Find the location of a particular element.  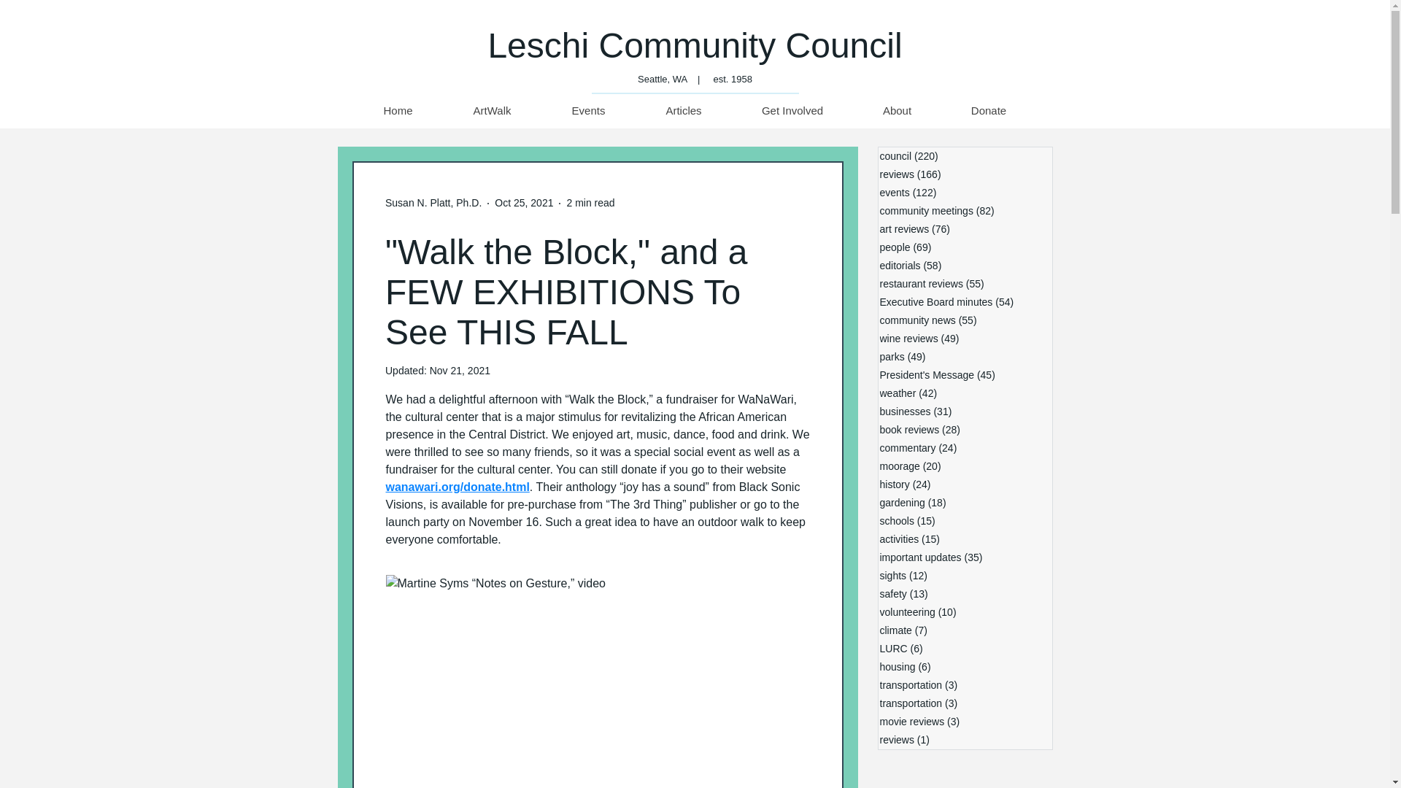

Susan N. Platt, Ph.D. is located at coordinates (433, 203).